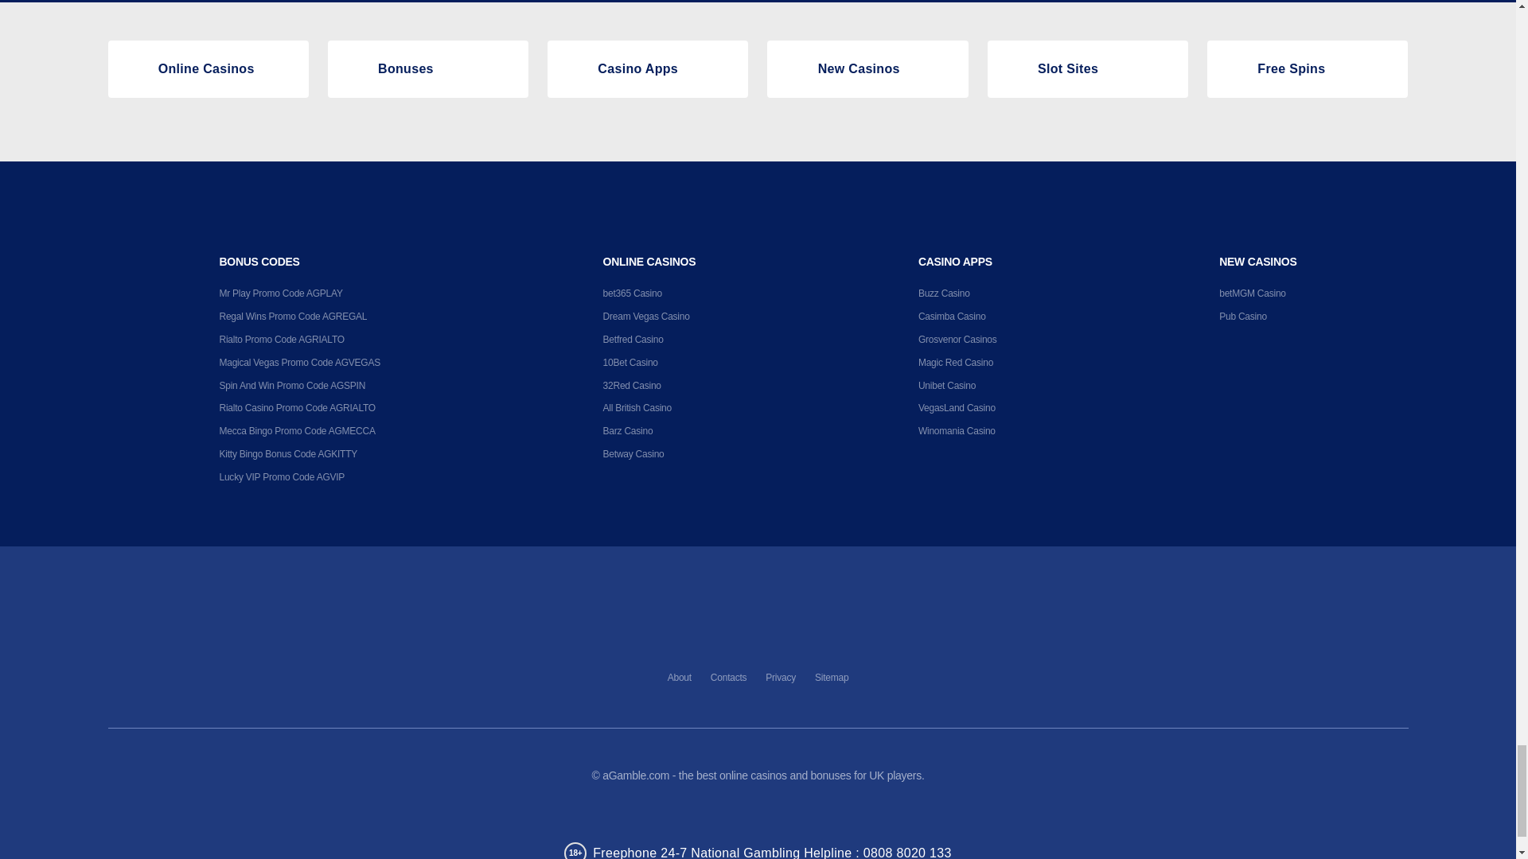  What do you see at coordinates (576, 68) in the screenshot?
I see `slots - aGamble.com` at bounding box center [576, 68].